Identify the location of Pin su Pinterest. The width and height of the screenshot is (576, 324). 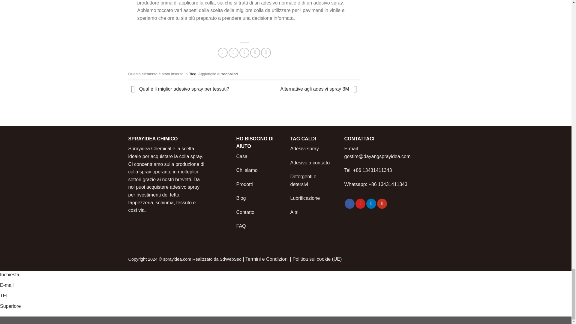
(255, 52).